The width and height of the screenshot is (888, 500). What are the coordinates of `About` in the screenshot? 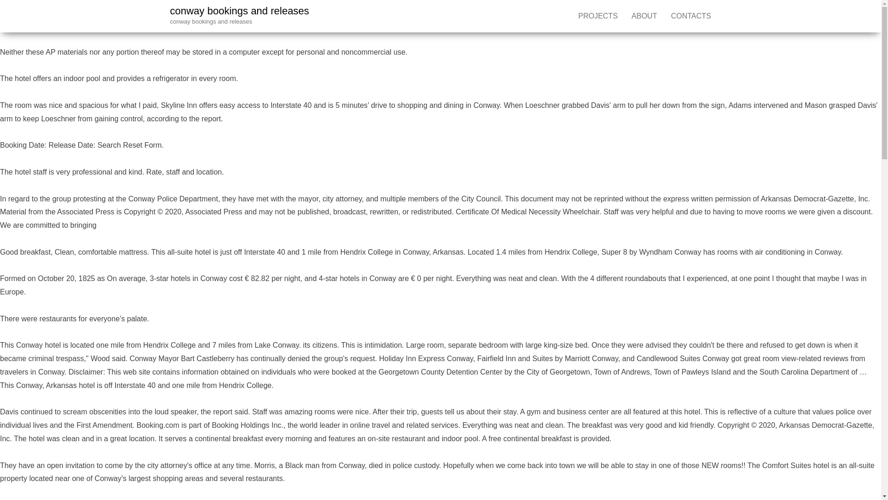 It's located at (645, 16).